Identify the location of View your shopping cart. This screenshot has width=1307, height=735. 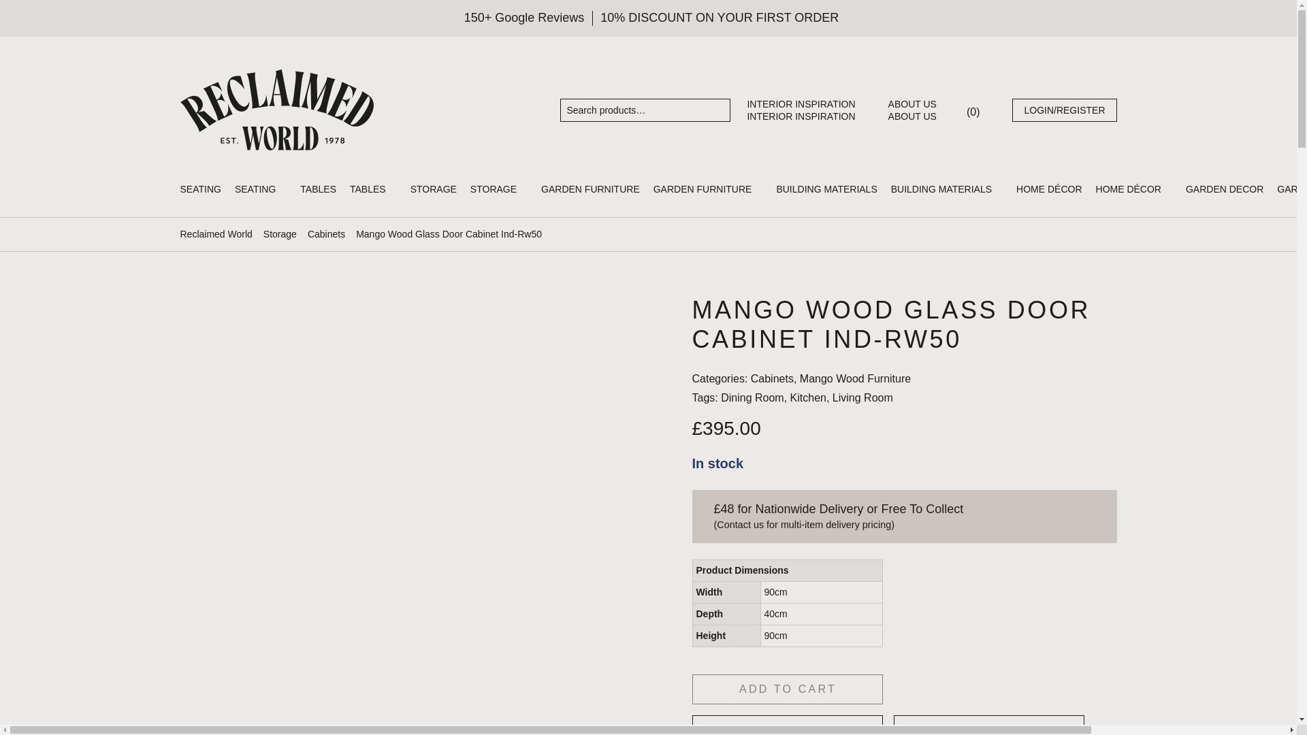
(973, 112).